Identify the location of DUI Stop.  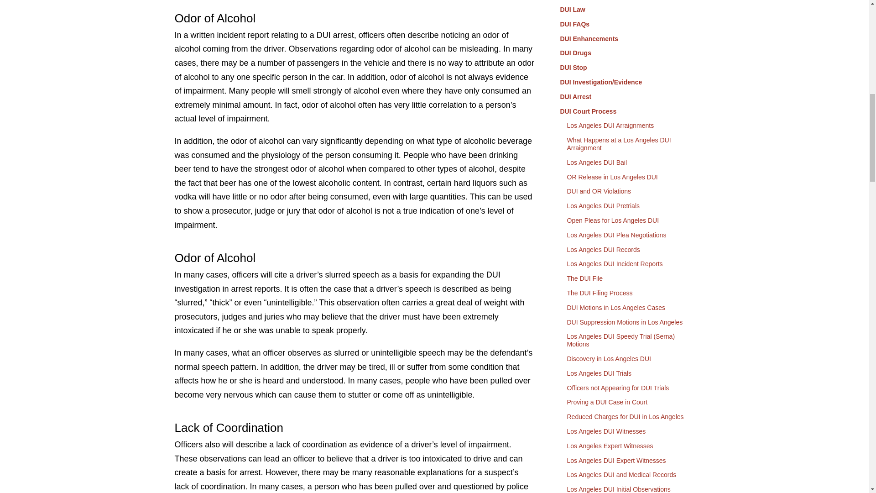
(629, 68).